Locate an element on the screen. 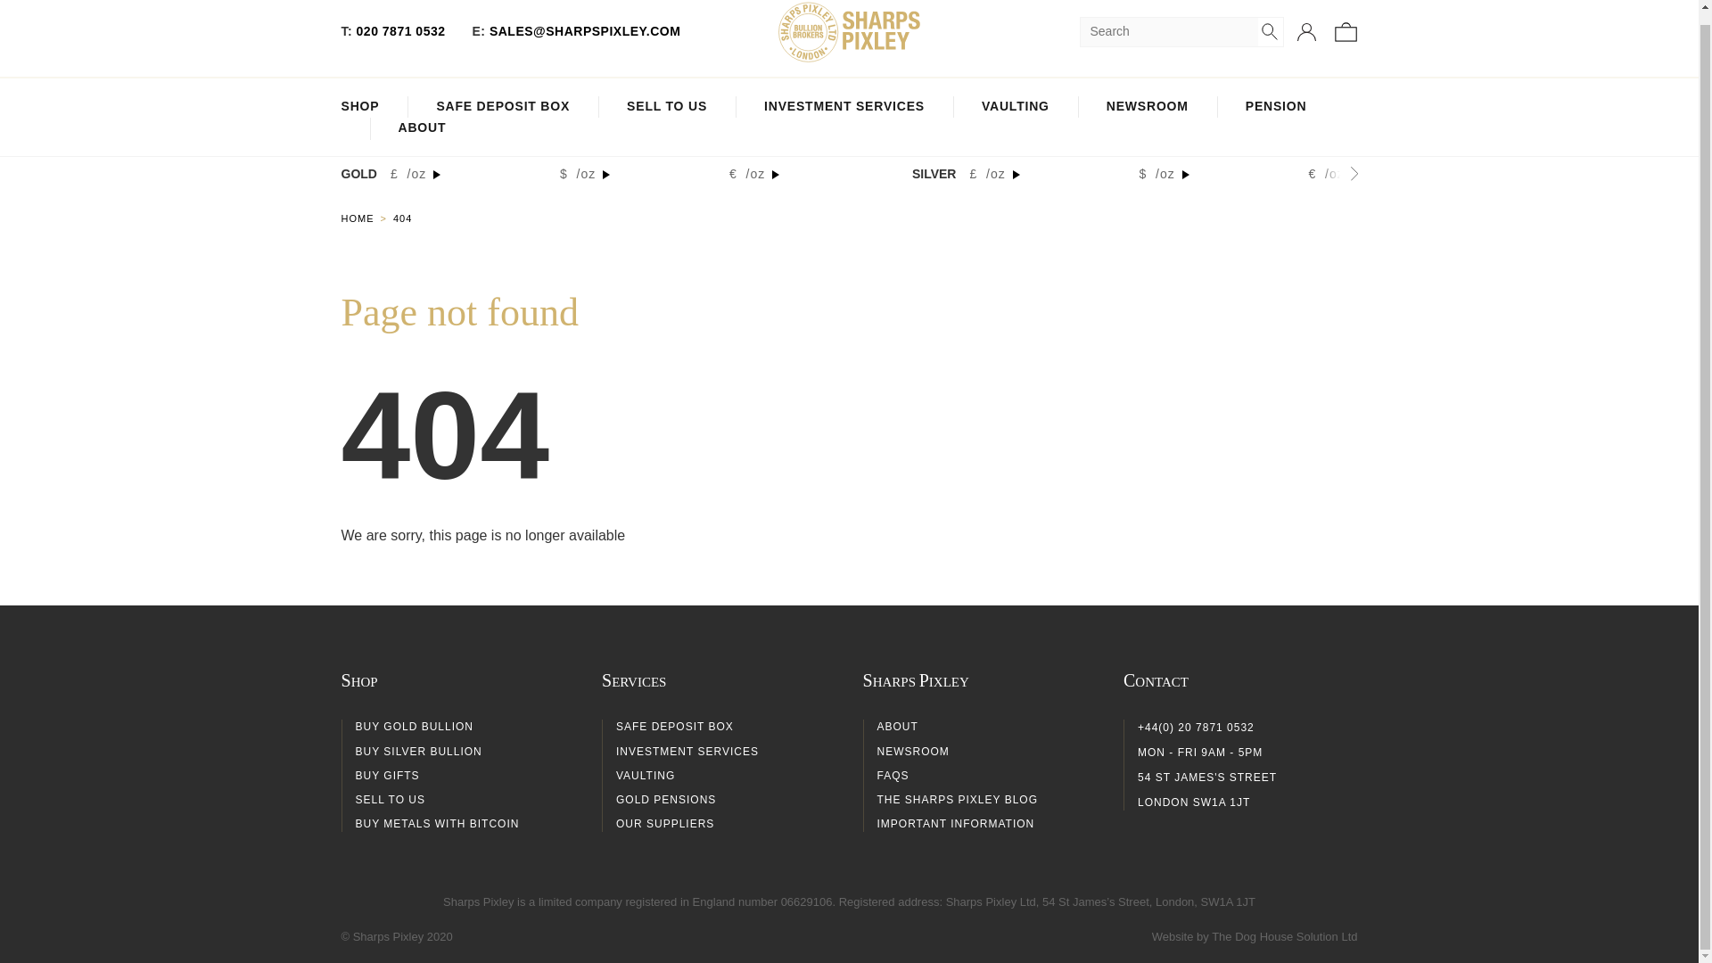 The height and width of the screenshot is (963, 1712). Buy gold oline is located at coordinates (359, 107).